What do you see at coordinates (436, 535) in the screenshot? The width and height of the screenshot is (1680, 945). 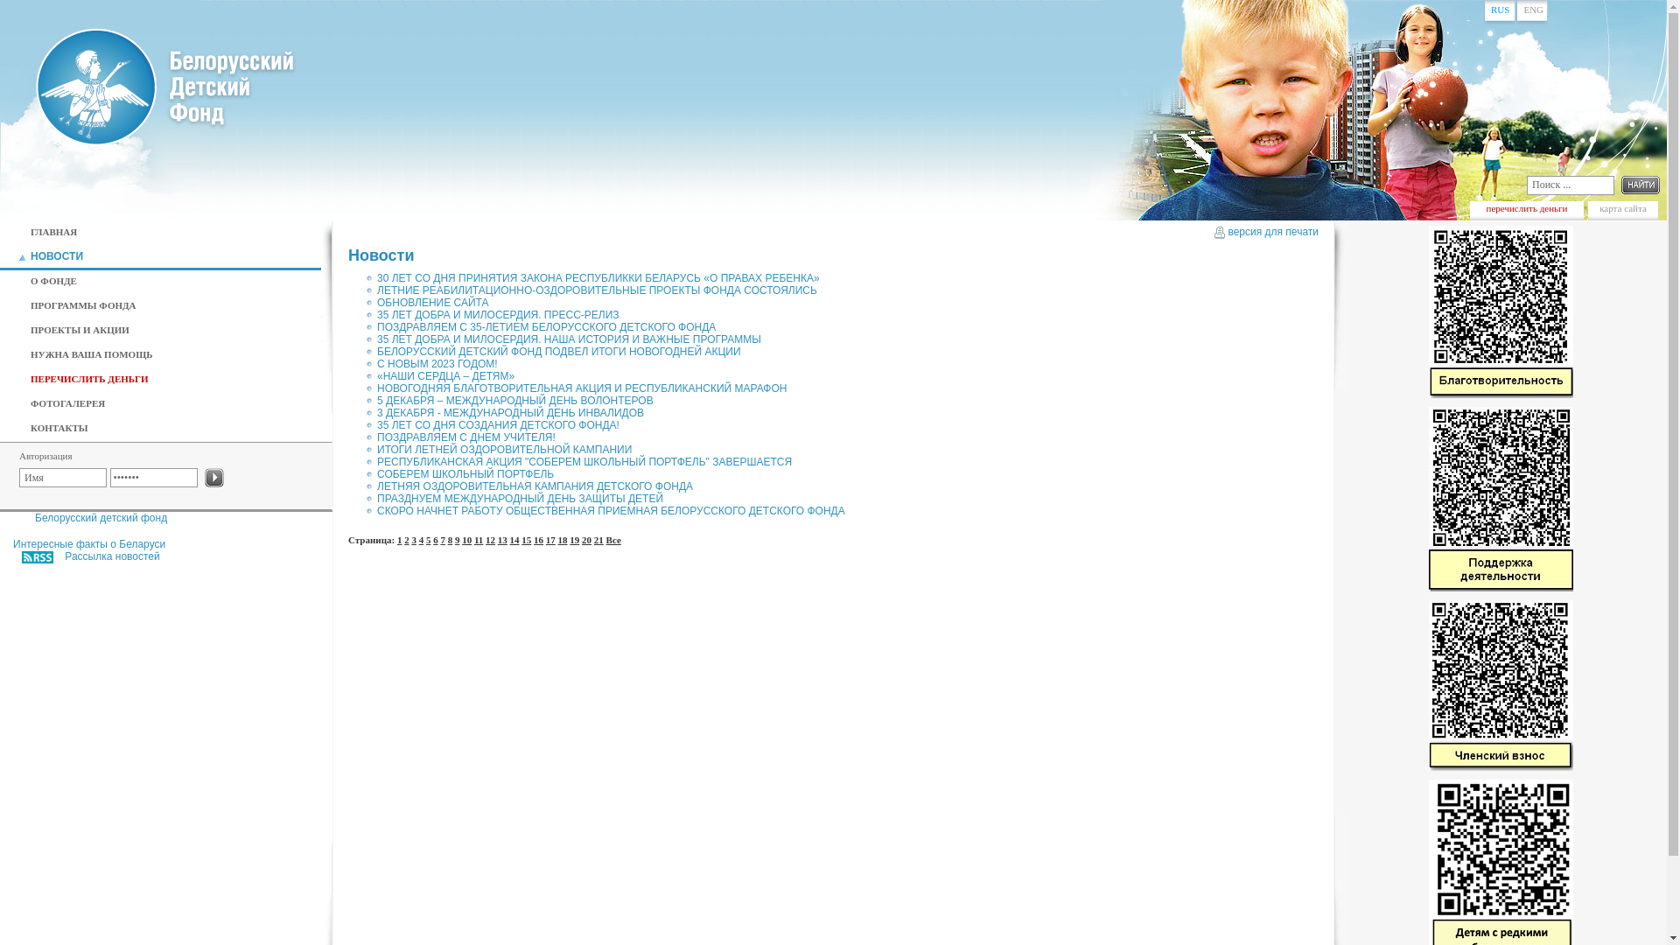 I see `6` at bounding box center [436, 535].